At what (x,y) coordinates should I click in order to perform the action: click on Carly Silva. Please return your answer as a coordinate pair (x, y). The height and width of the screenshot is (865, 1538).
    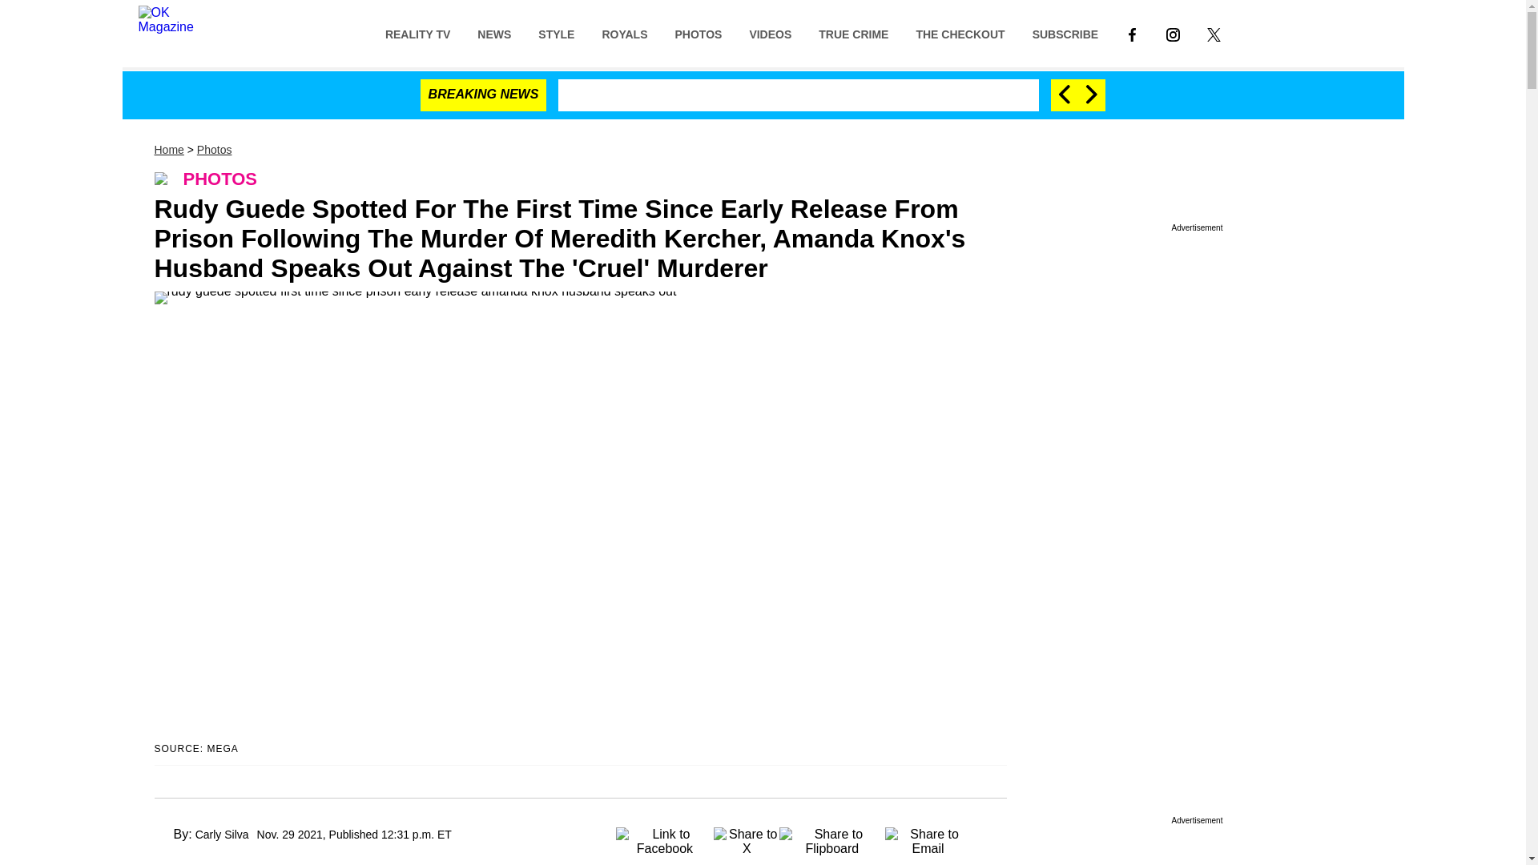
    Looking at the image, I should click on (222, 834).